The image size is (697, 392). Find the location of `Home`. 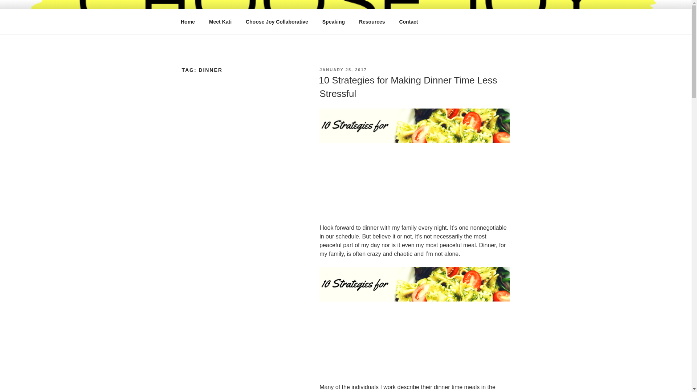

Home is located at coordinates (188, 22).